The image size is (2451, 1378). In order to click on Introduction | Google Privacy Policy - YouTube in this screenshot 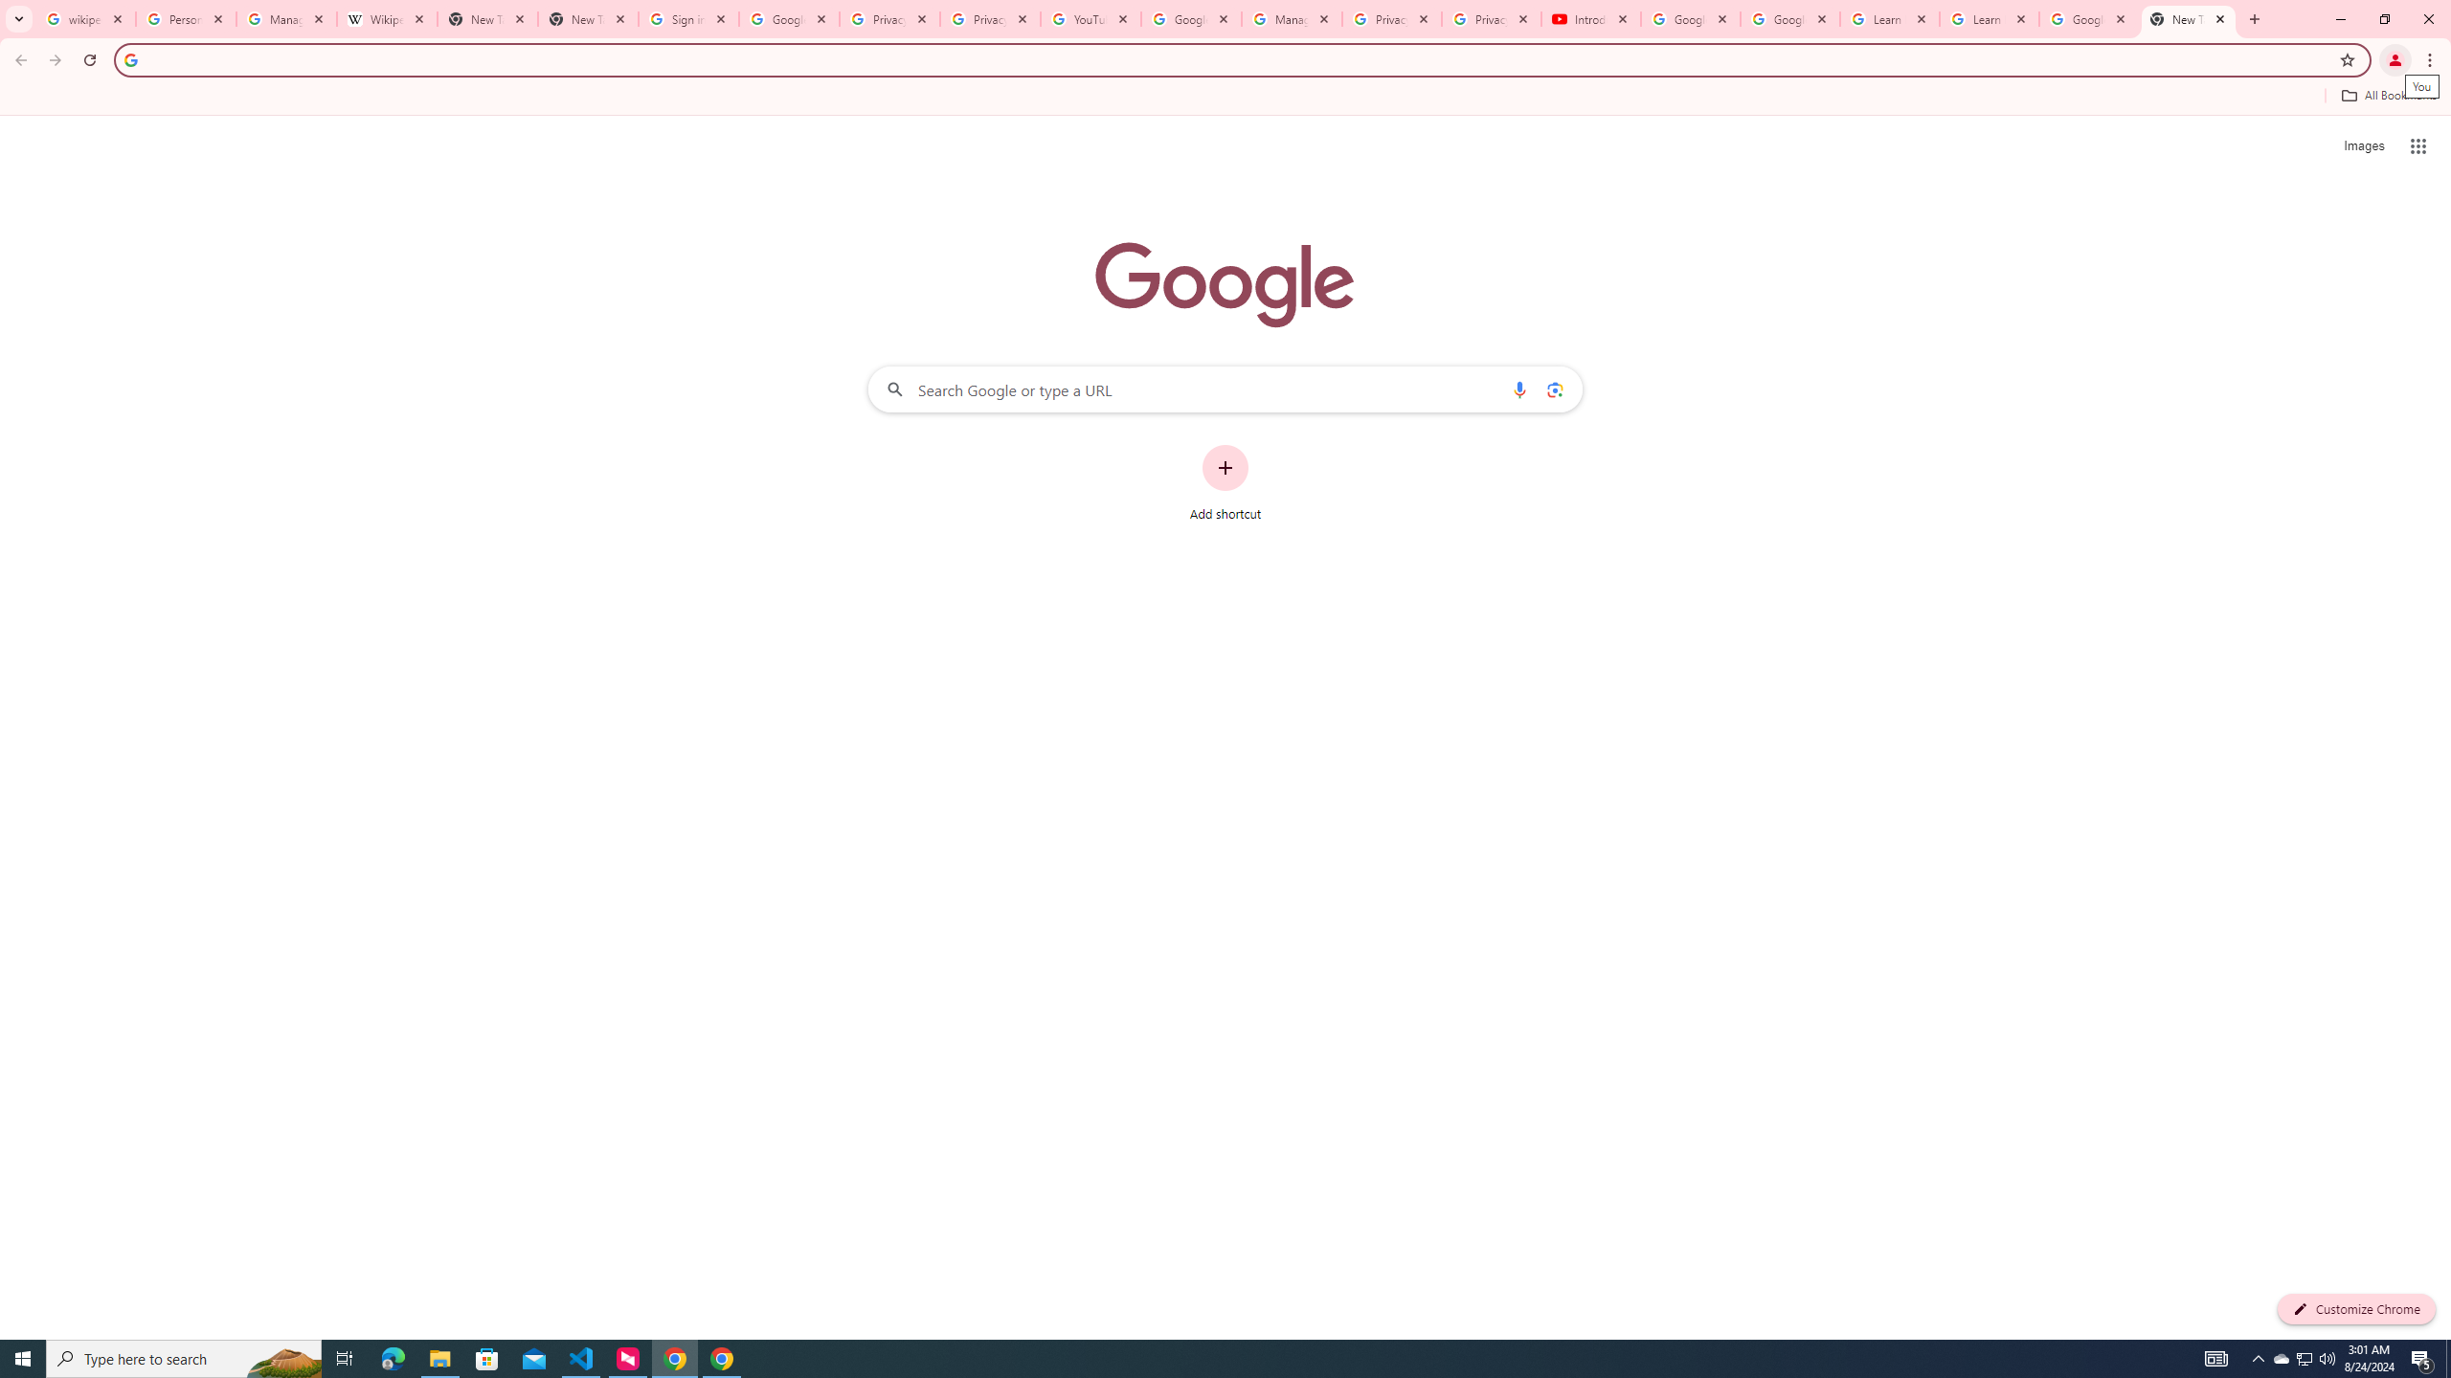, I will do `click(1590, 19)`.